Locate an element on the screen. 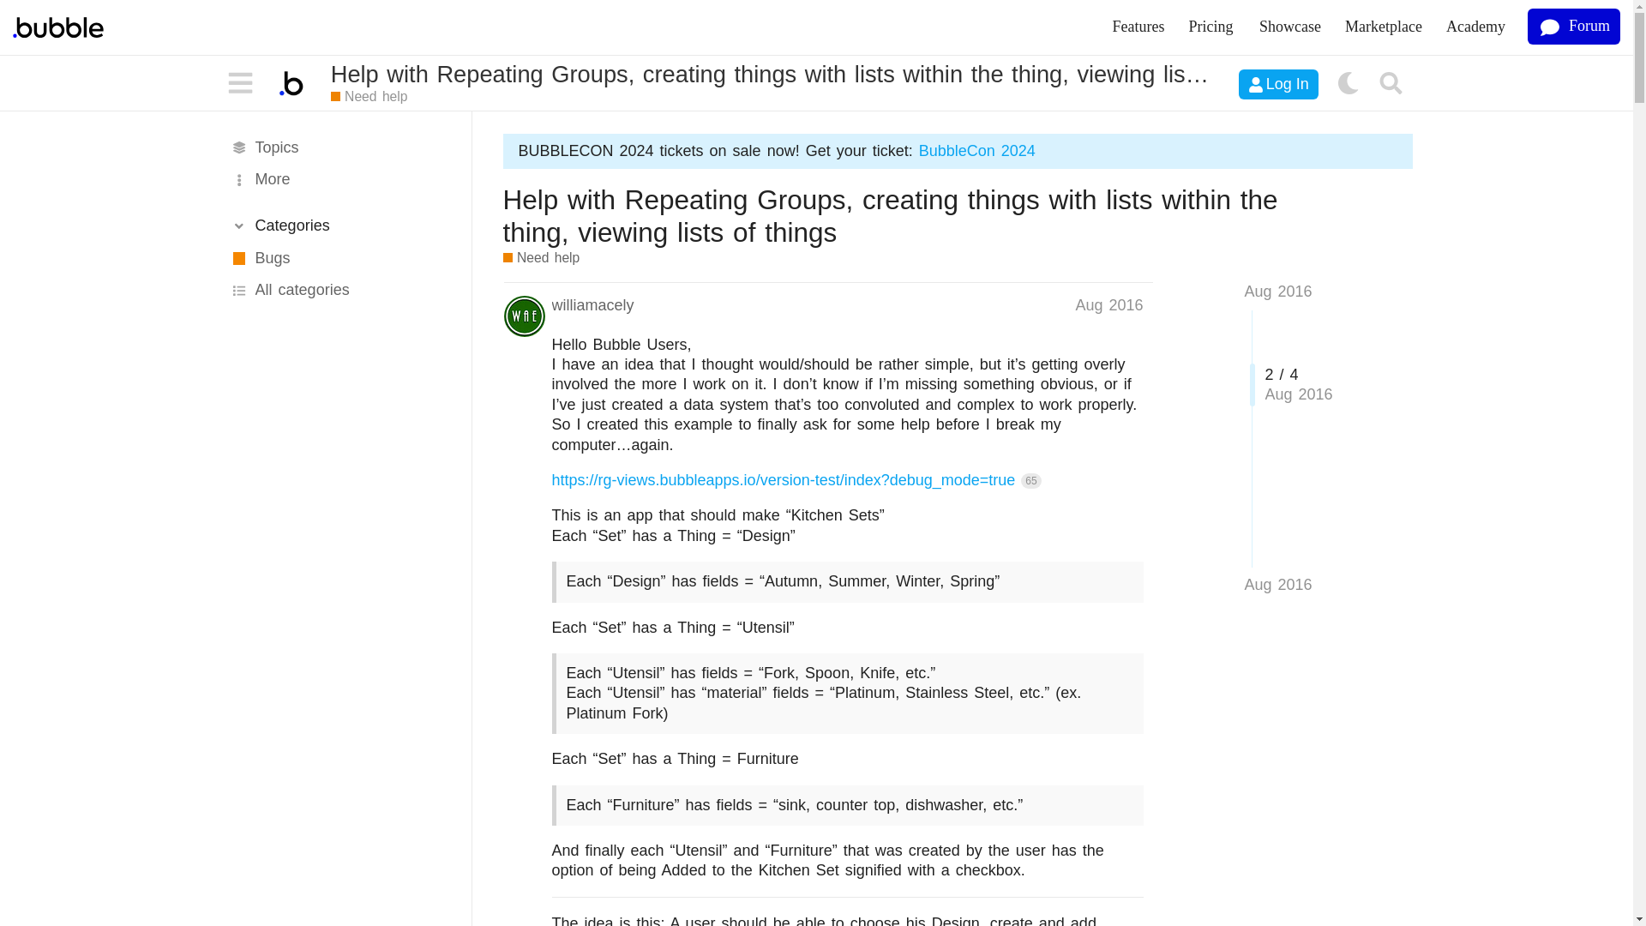  Aug 2016 is located at coordinates (1277, 585).